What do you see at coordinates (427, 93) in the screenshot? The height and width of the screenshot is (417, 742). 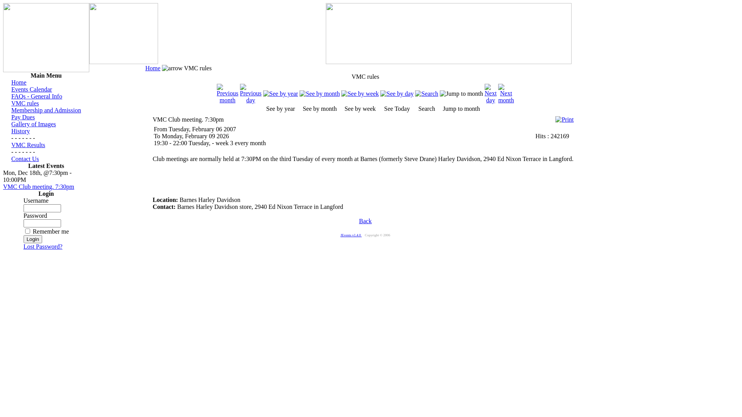 I see `Search` at bounding box center [427, 93].